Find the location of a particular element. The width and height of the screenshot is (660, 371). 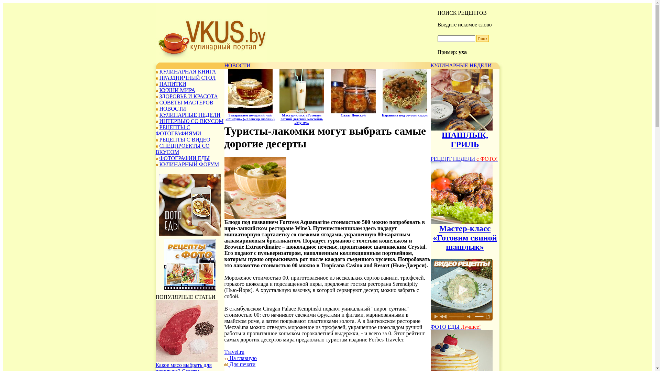

Travel.ru is located at coordinates (234, 352).